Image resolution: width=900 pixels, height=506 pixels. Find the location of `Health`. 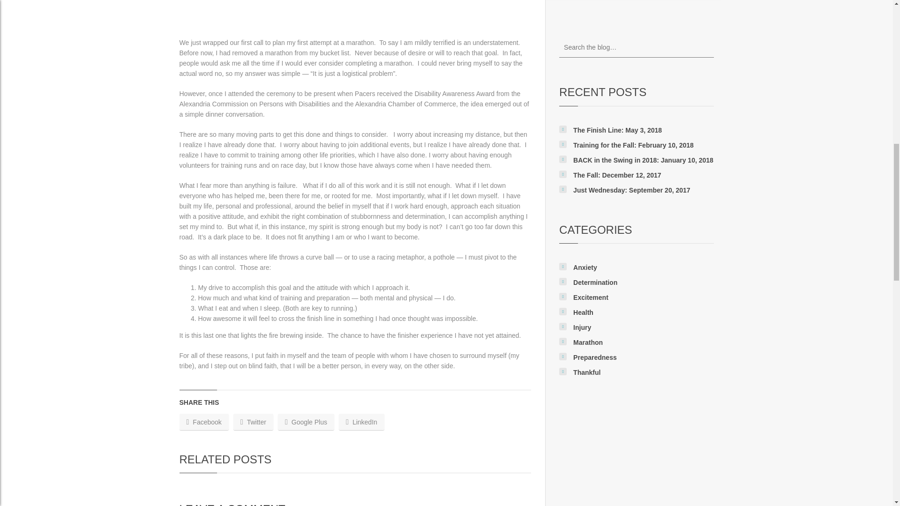

Health is located at coordinates (583, 312).